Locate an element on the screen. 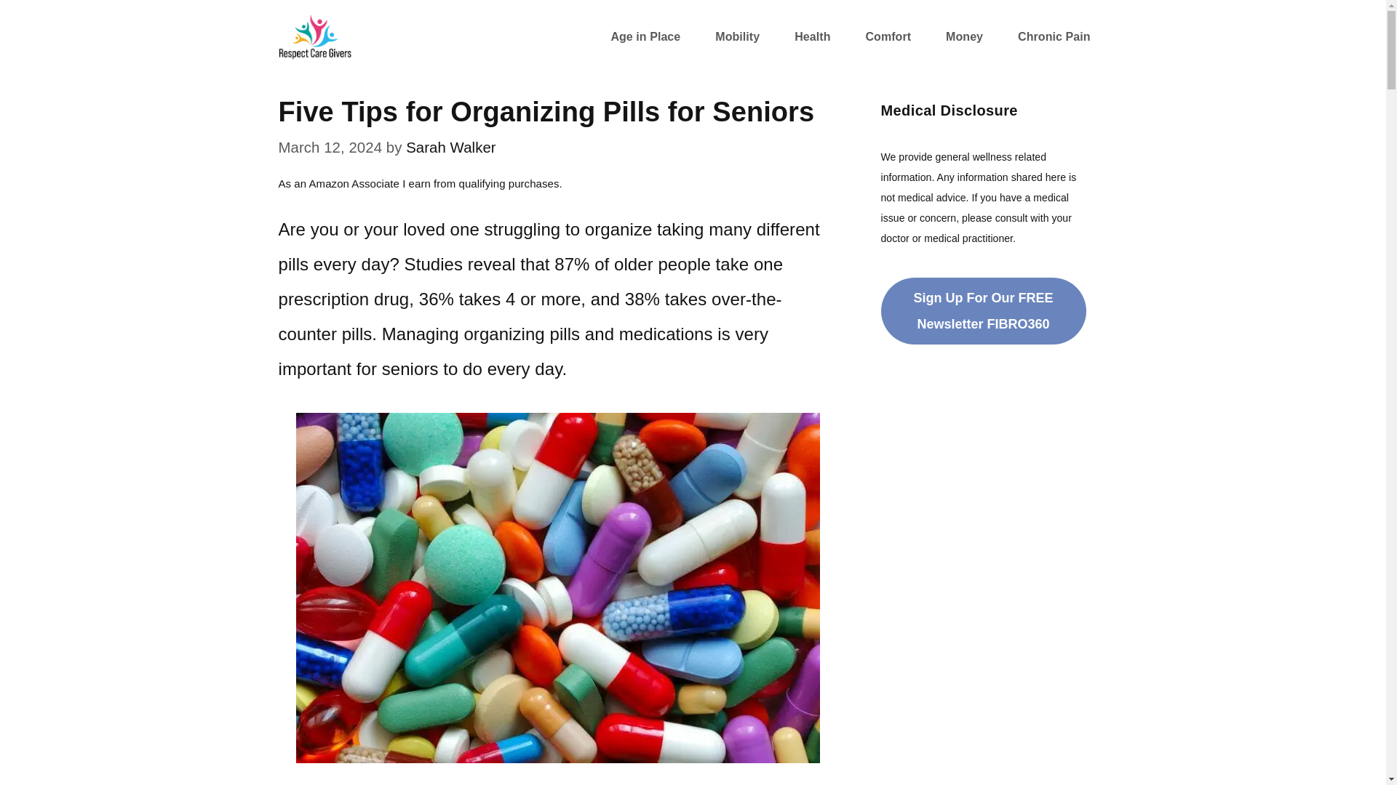 This screenshot has height=785, width=1397. View all posts by Sarah Walker is located at coordinates (451, 147).